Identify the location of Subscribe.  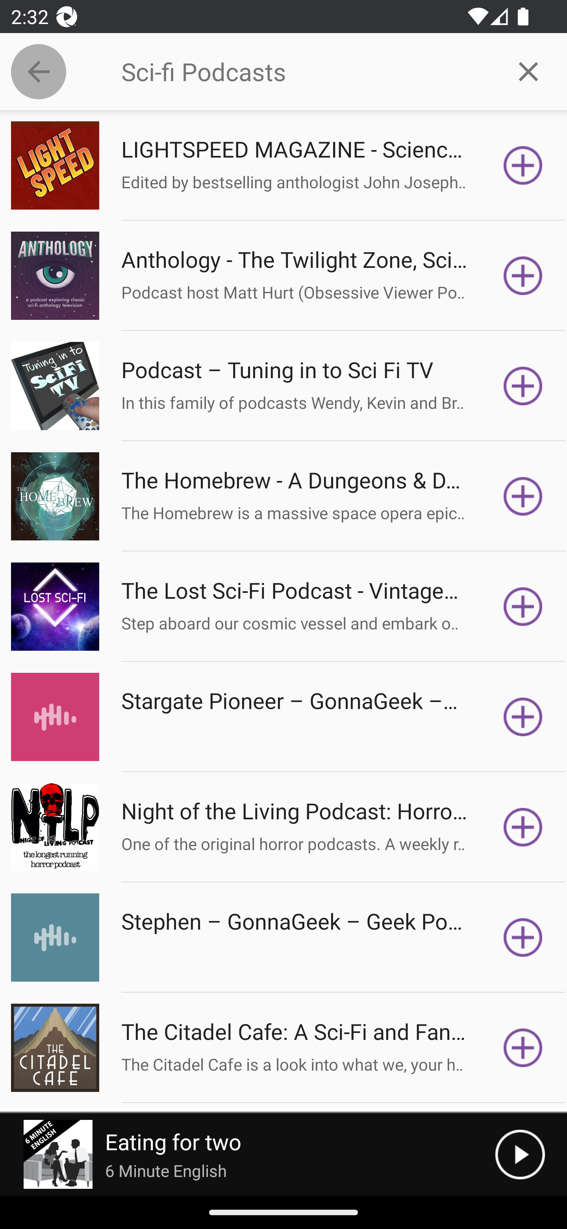
(523, 1048).